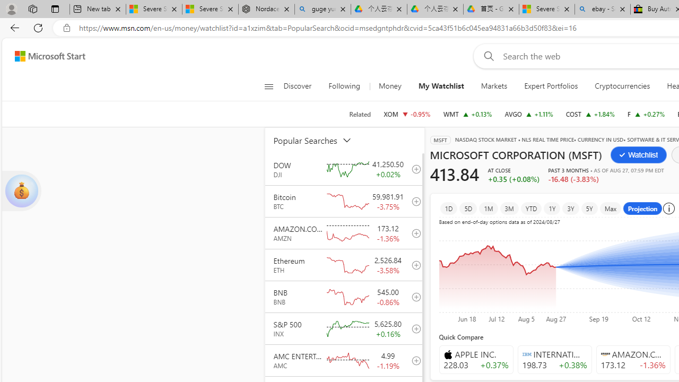  Describe the element at coordinates (441, 86) in the screenshot. I see `My Watchlist` at that location.